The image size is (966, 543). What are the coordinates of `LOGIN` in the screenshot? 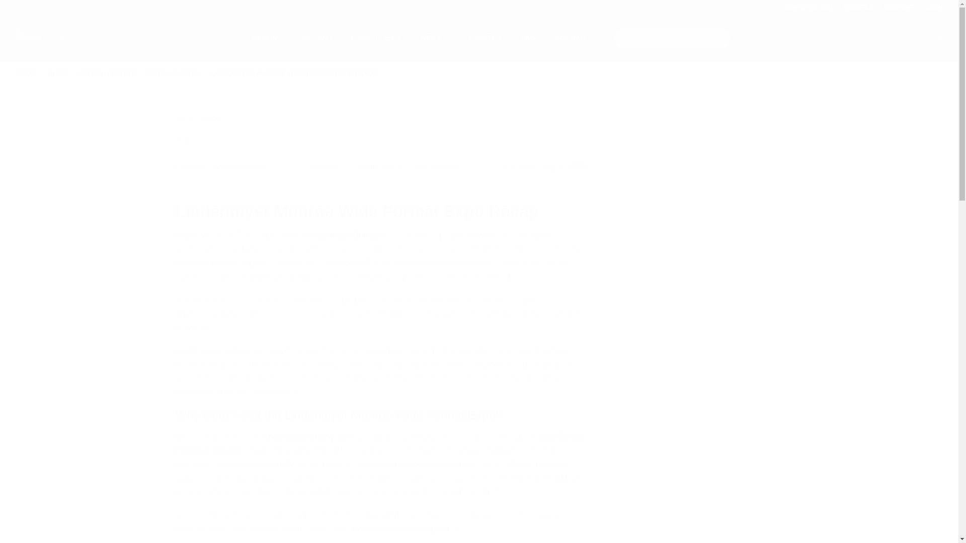 It's located at (928, 8).